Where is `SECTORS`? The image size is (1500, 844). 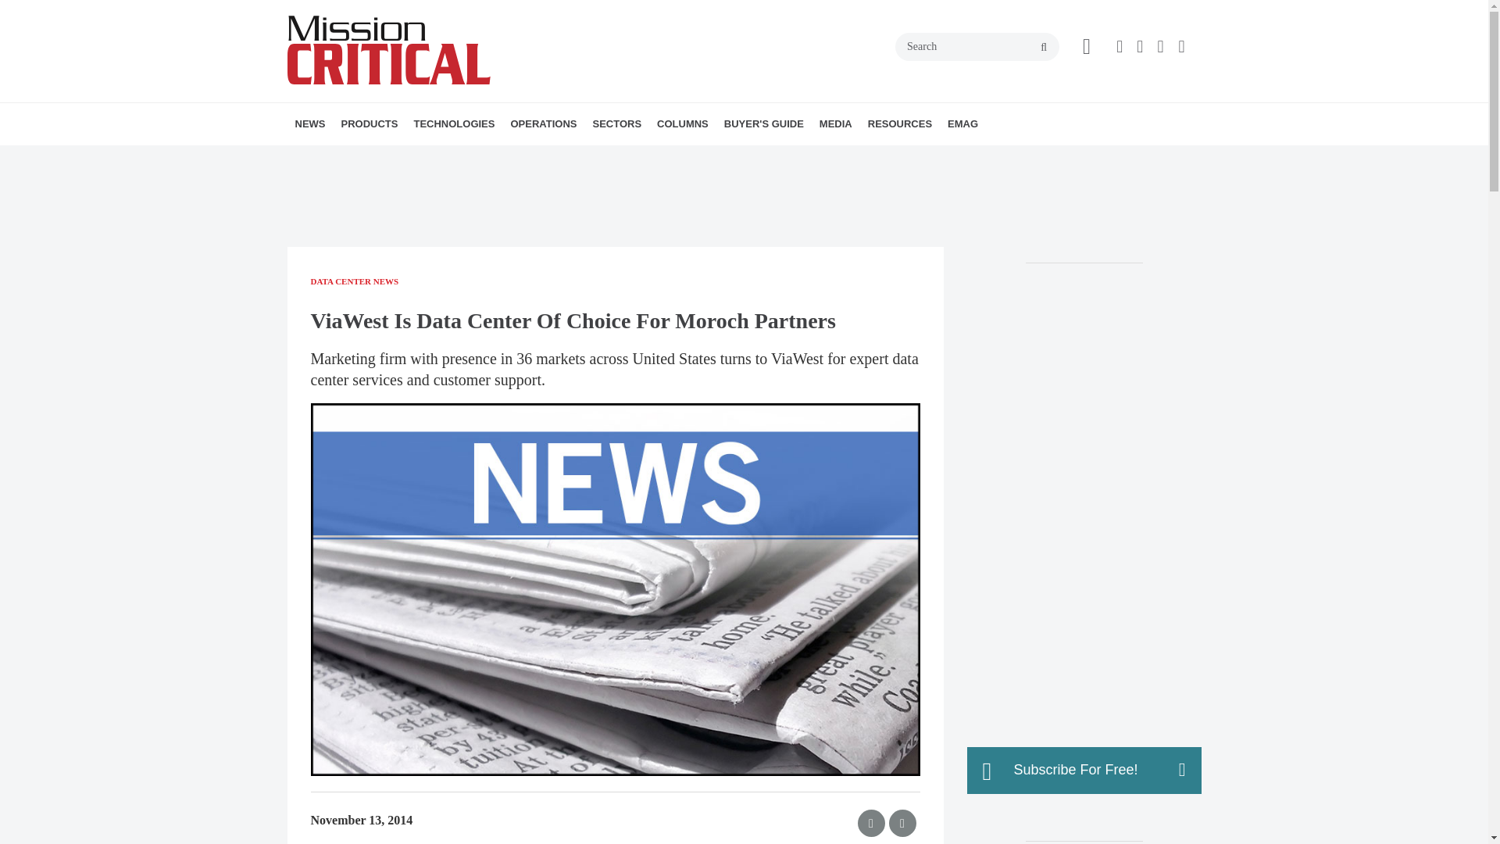
SECTORS is located at coordinates (617, 123).